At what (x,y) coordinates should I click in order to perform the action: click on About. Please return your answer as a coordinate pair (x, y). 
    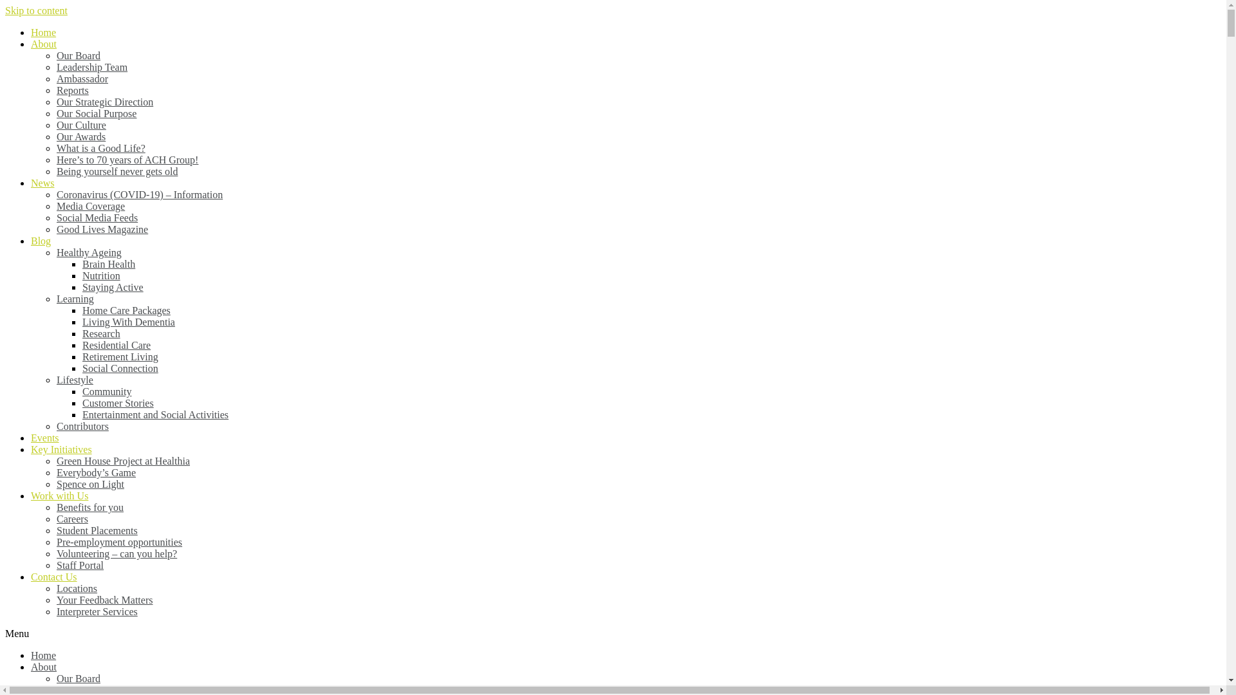
    Looking at the image, I should click on (44, 44).